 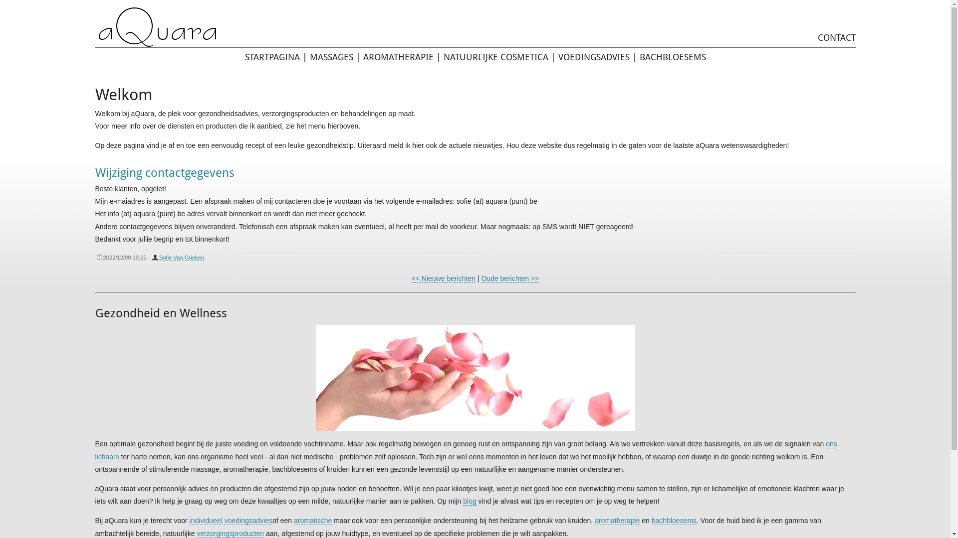 I want to click on bachbloesems, so click(x=674, y=521).